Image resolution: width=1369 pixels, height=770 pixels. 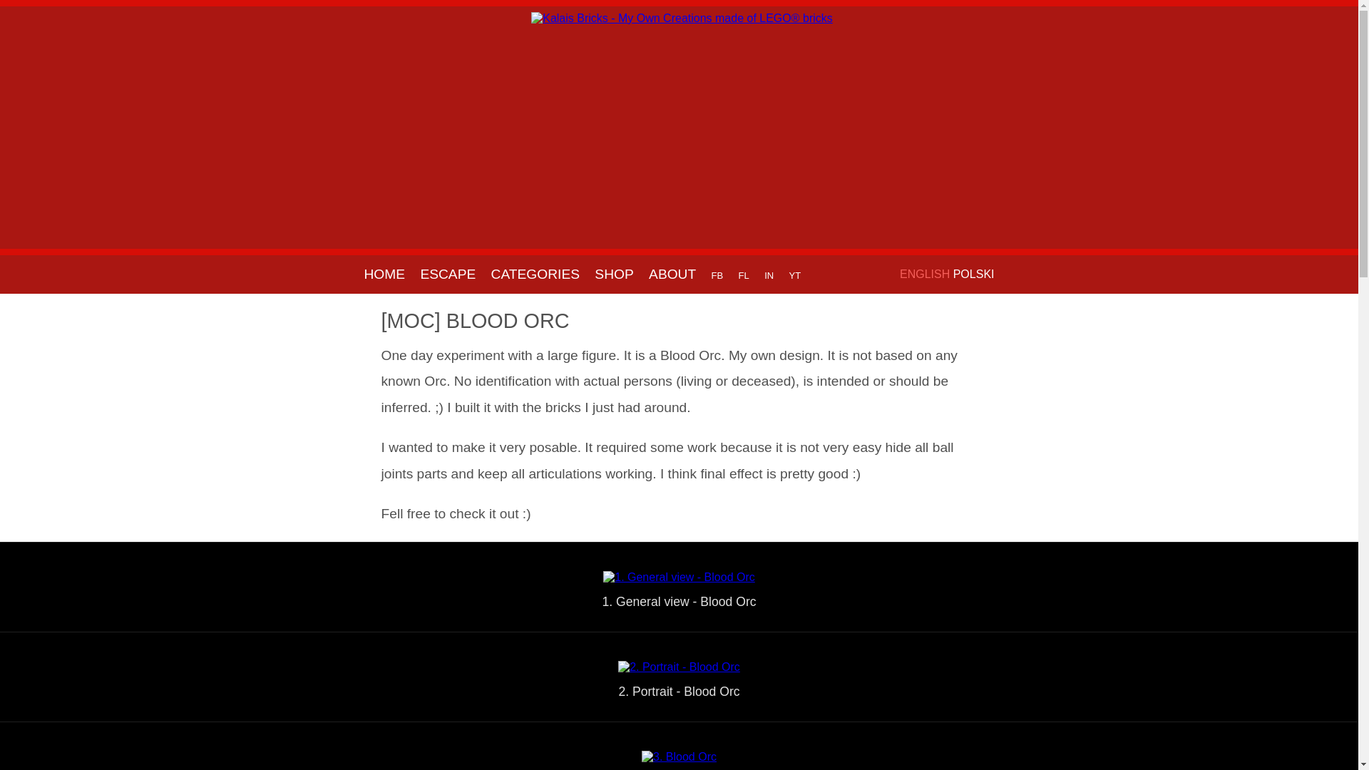 What do you see at coordinates (795, 274) in the screenshot?
I see `YT` at bounding box center [795, 274].